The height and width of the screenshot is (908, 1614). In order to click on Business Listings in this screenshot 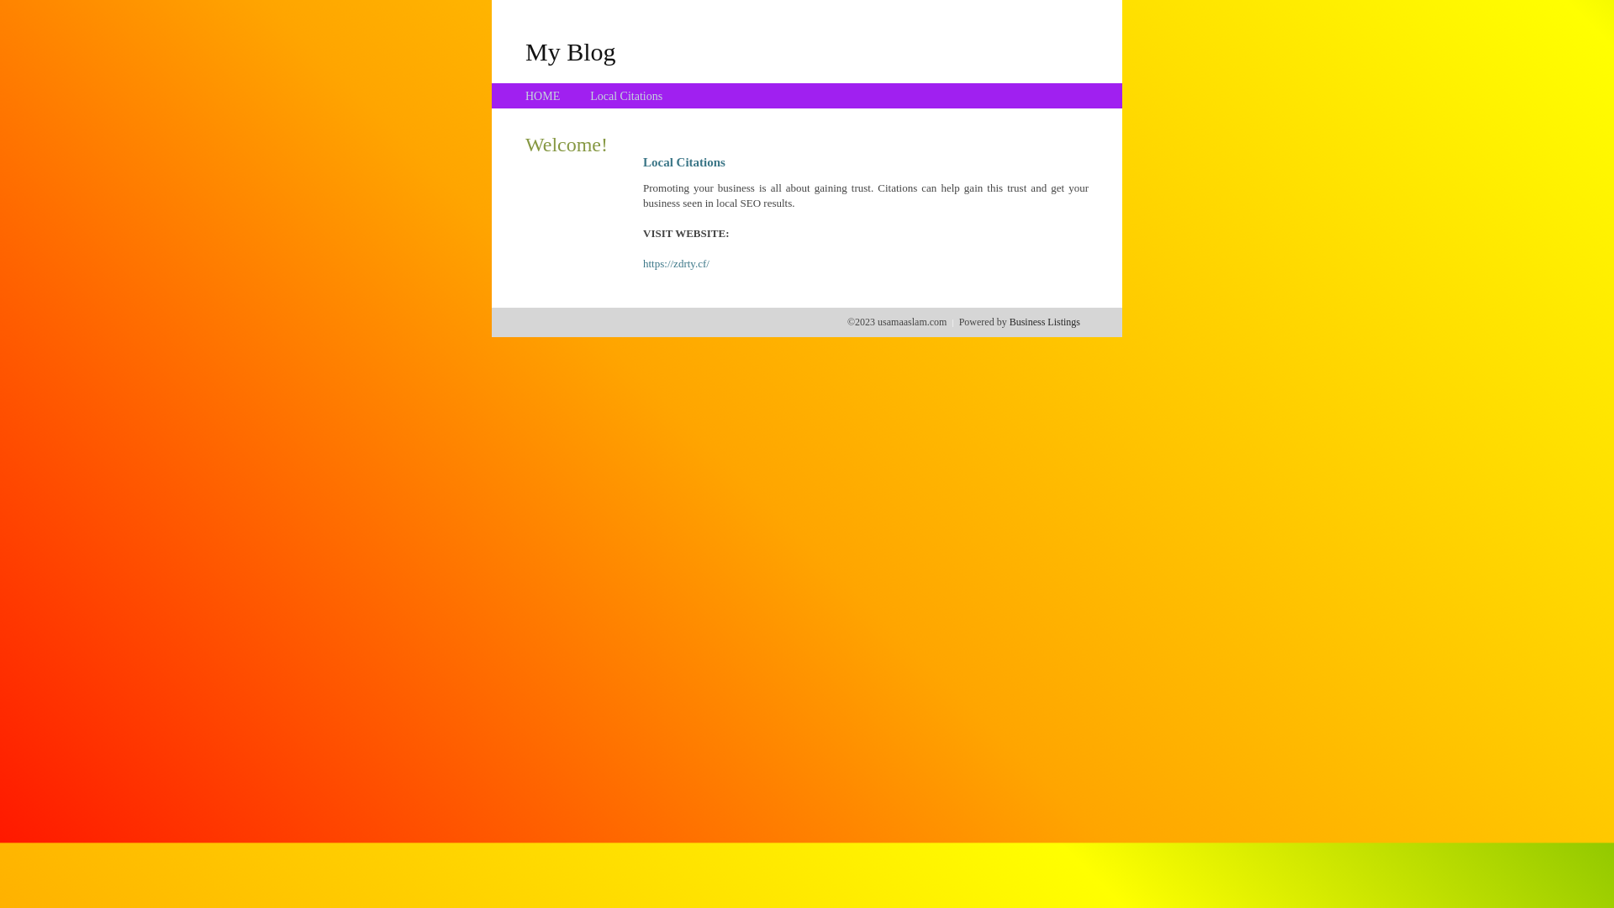, I will do `click(1045, 322)`.